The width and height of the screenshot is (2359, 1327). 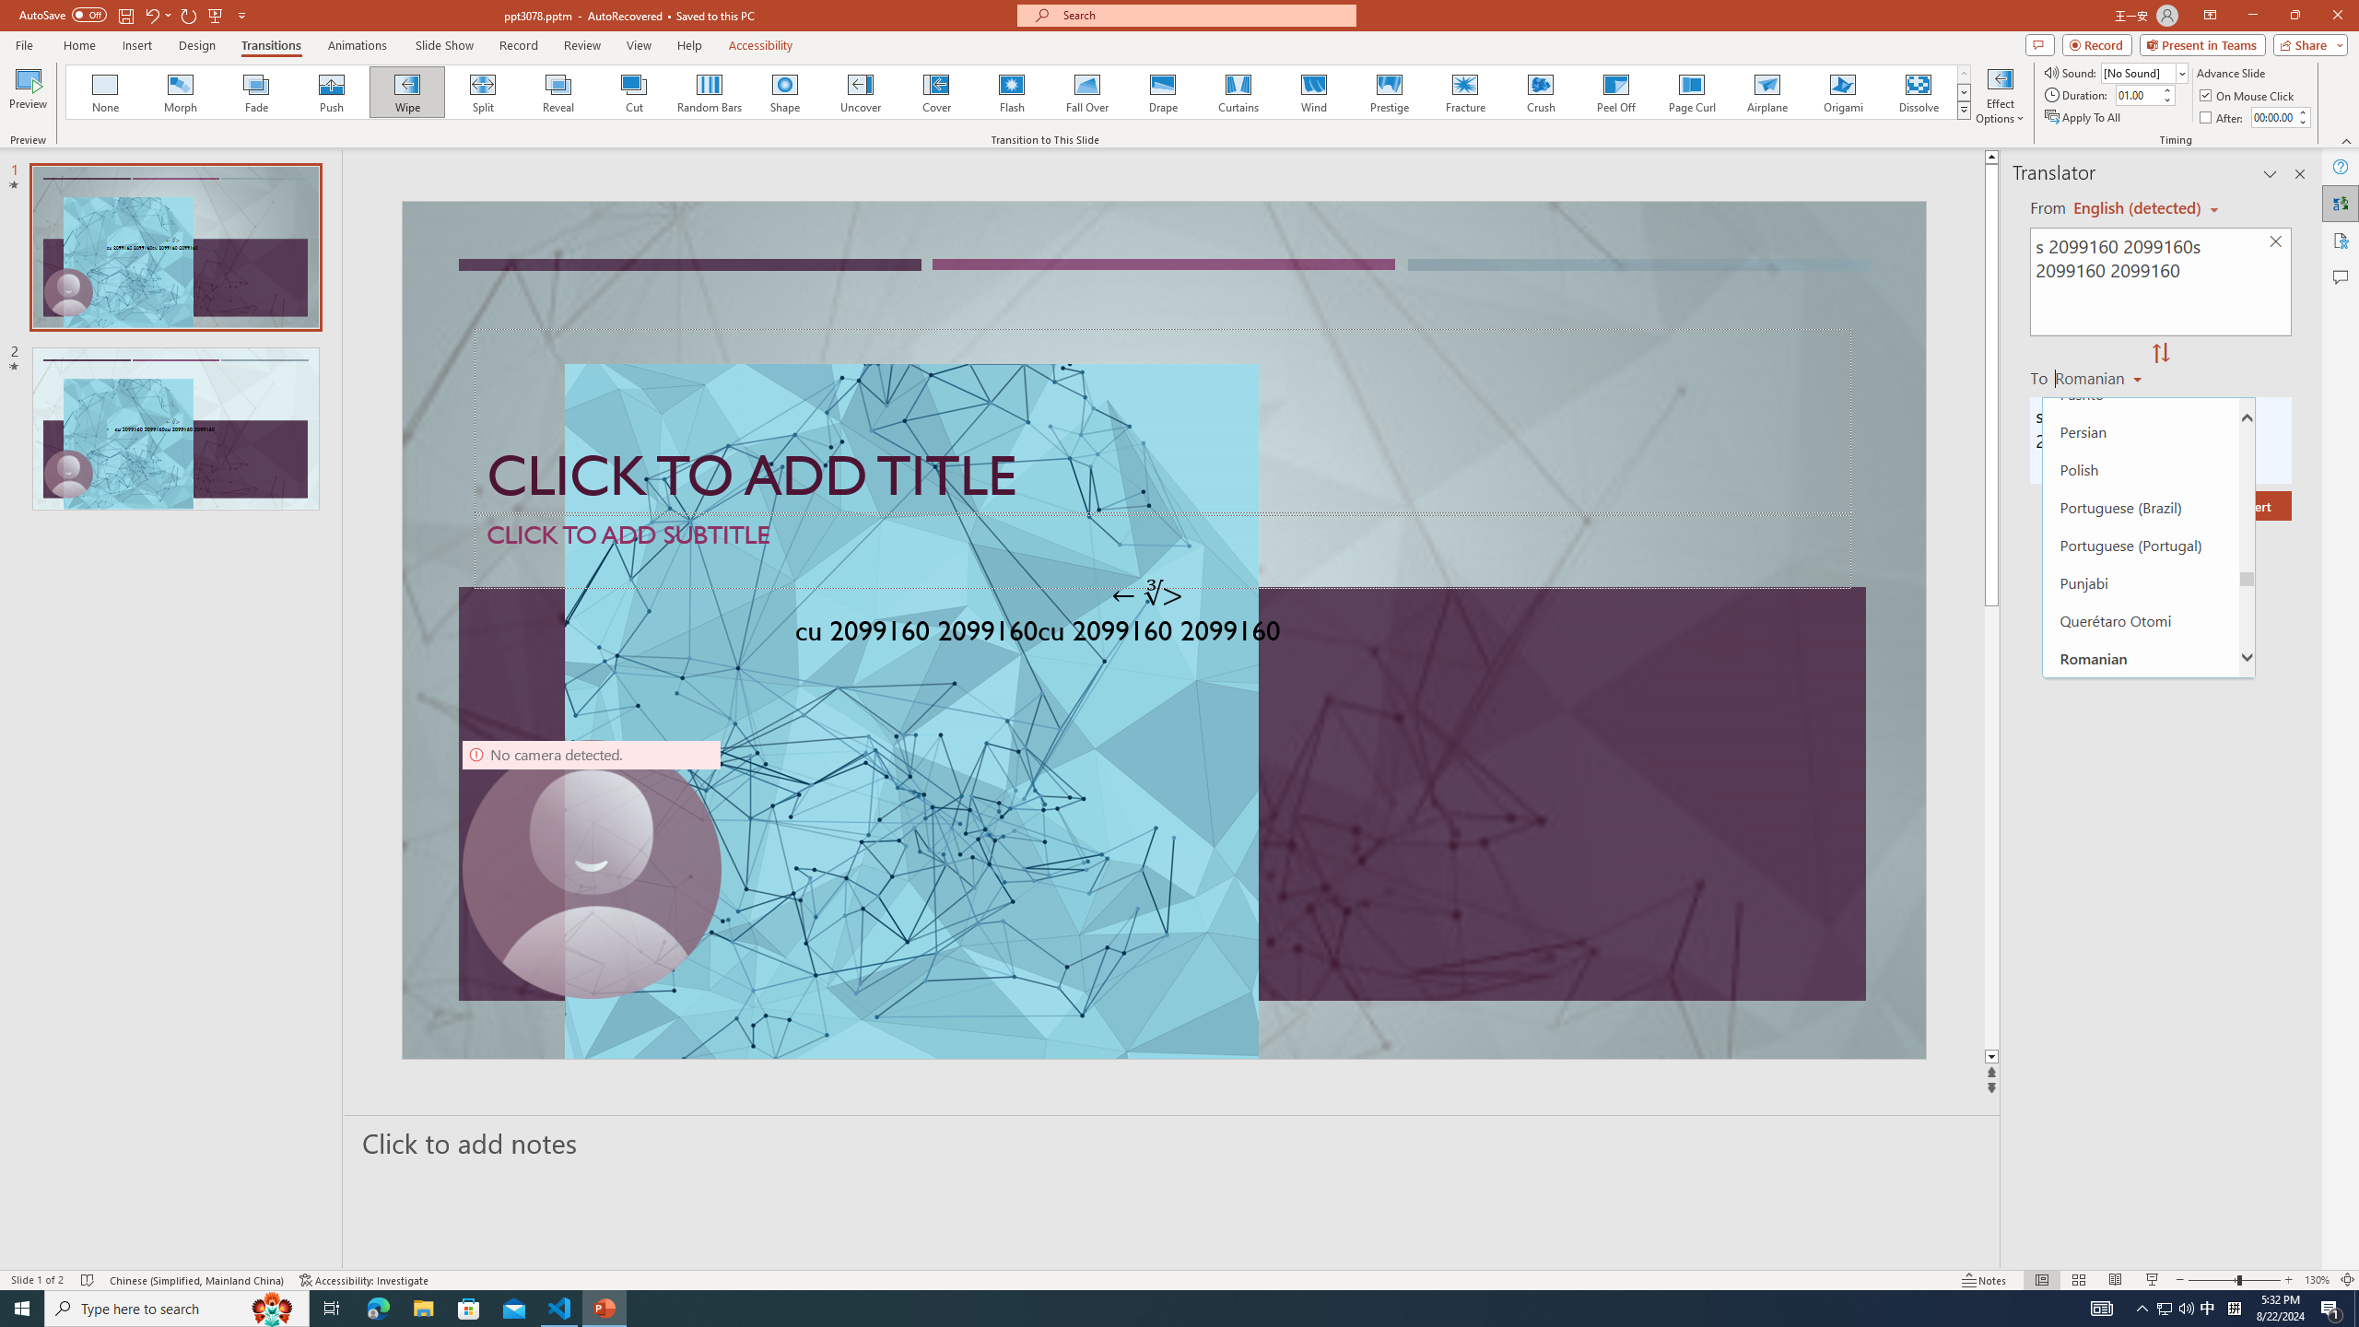 I want to click on Gmail, so click(x=587, y=127).